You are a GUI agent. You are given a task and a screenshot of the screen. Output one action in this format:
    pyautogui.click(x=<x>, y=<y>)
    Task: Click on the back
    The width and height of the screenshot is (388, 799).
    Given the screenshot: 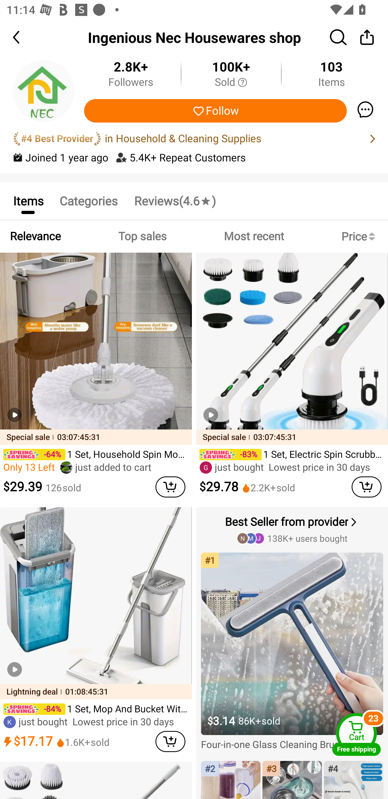 What is the action you would take?
    pyautogui.click(x=24, y=37)
    